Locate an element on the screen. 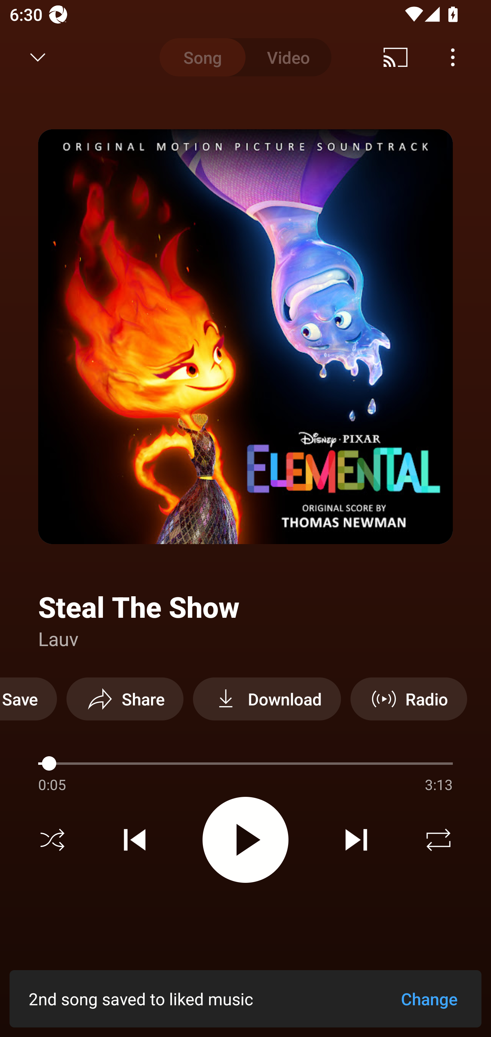 This screenshot has width=491, height=1037. Share is located at coordinates (125, 699).